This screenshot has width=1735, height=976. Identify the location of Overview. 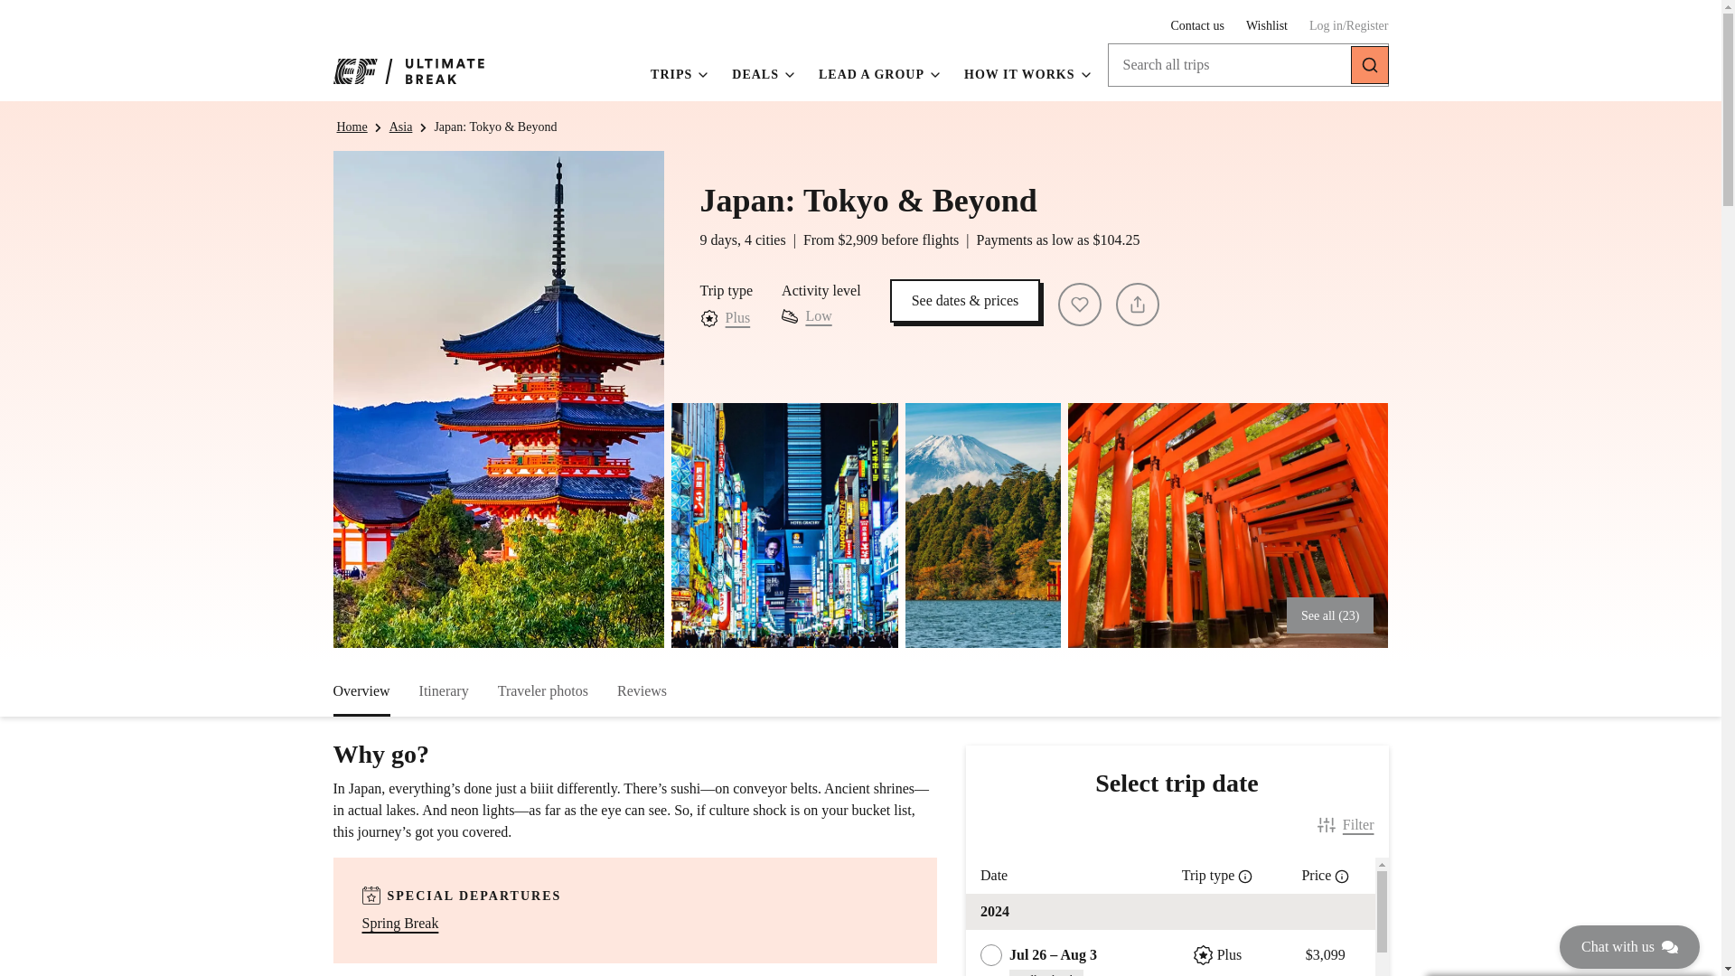
(361, 699).